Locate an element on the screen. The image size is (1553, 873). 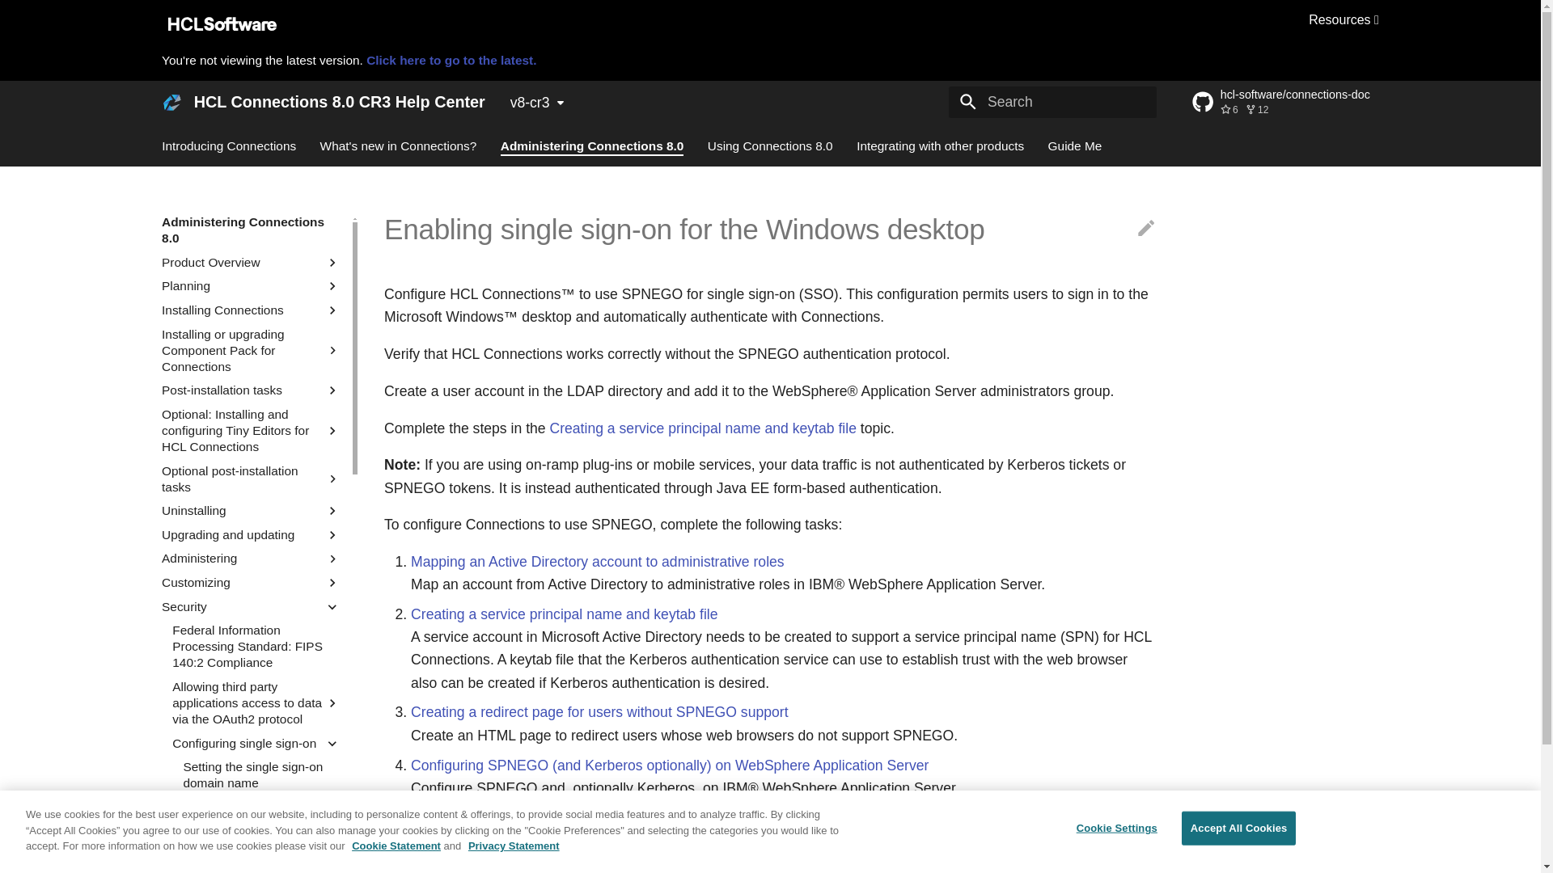
Administering Connections 8.0 is located at coordinates (251, 230).